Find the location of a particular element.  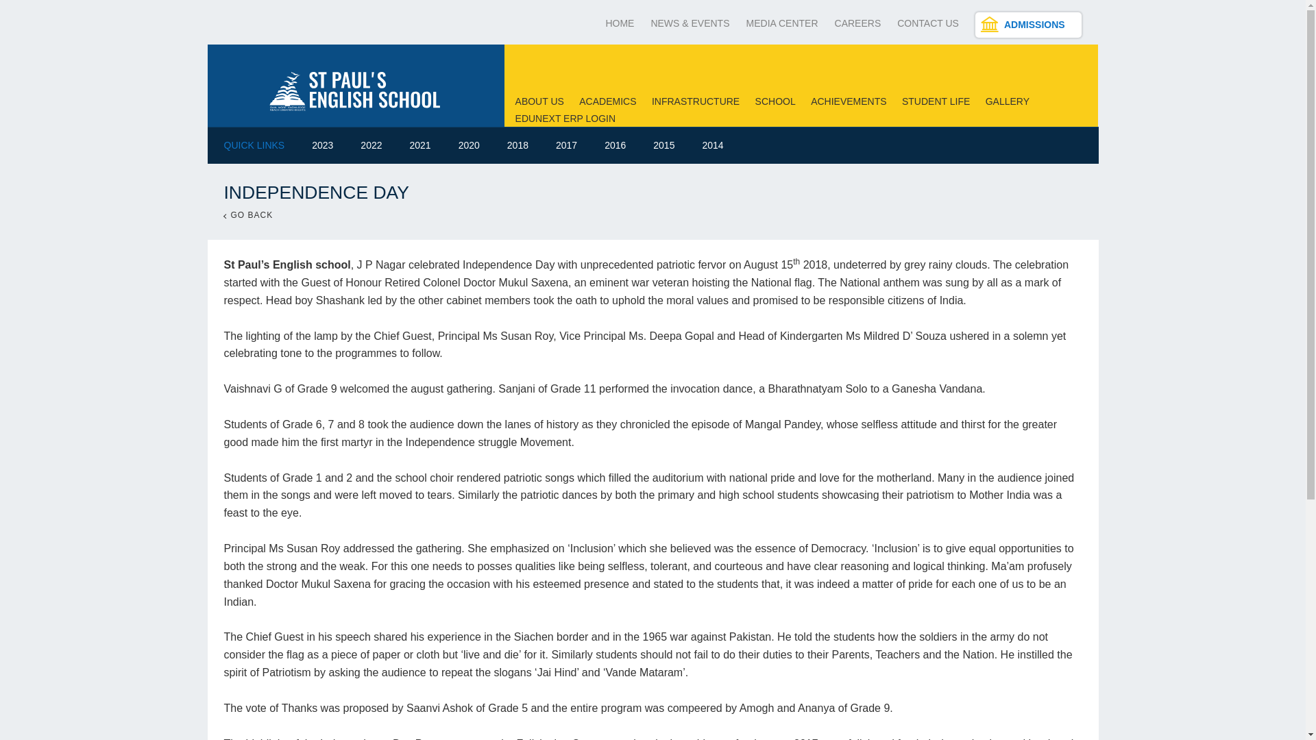

HOME is located at coordinates (620, 23).